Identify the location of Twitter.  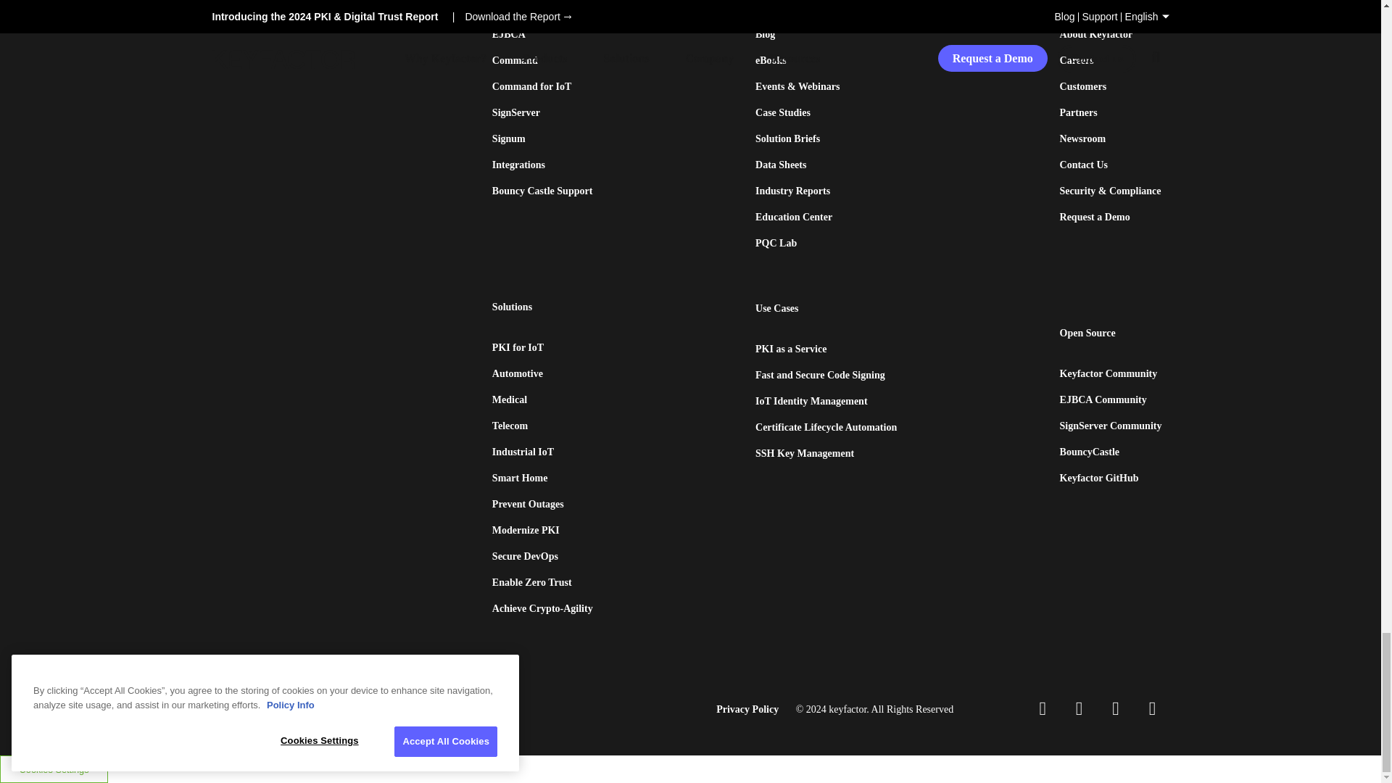
(1151, 709).